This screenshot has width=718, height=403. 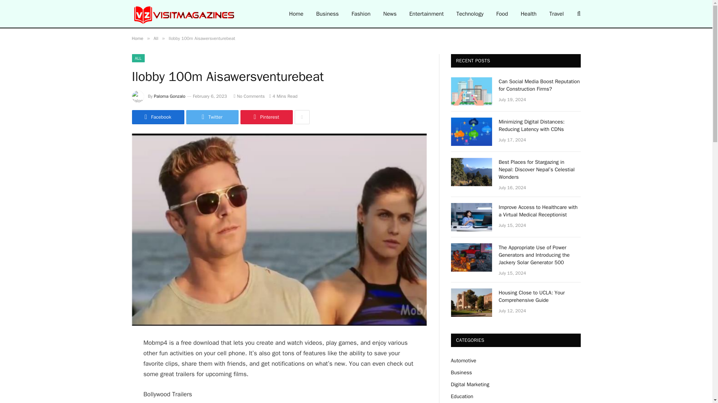 I want to click on Technology, so click(x=470, y=14).